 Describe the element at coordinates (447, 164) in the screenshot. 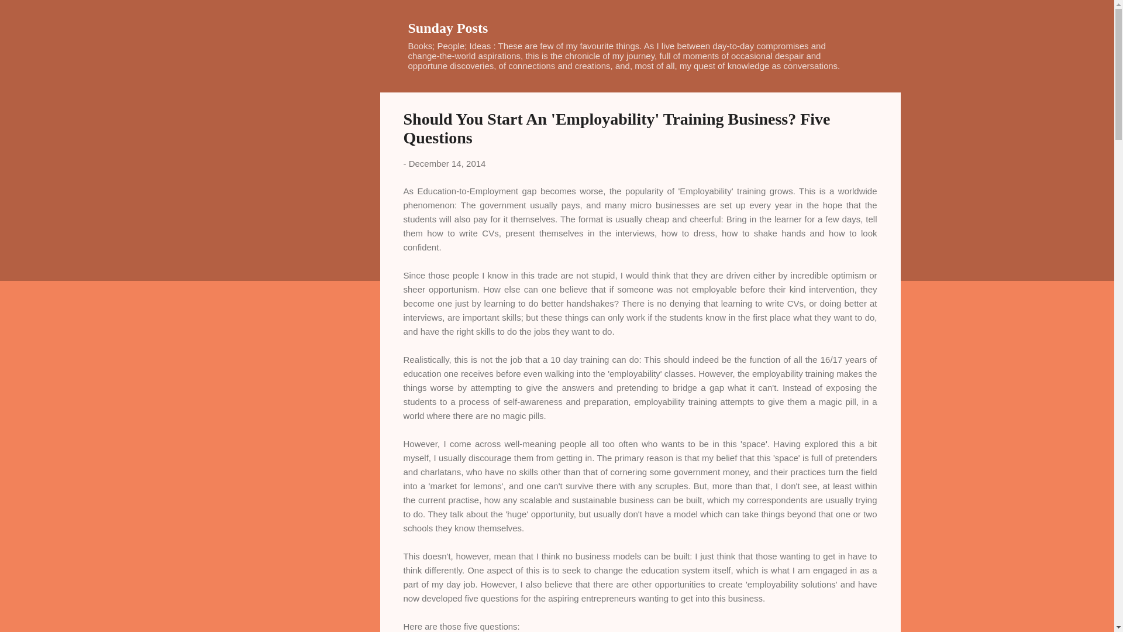

I see `December 14, 2014` at that location.